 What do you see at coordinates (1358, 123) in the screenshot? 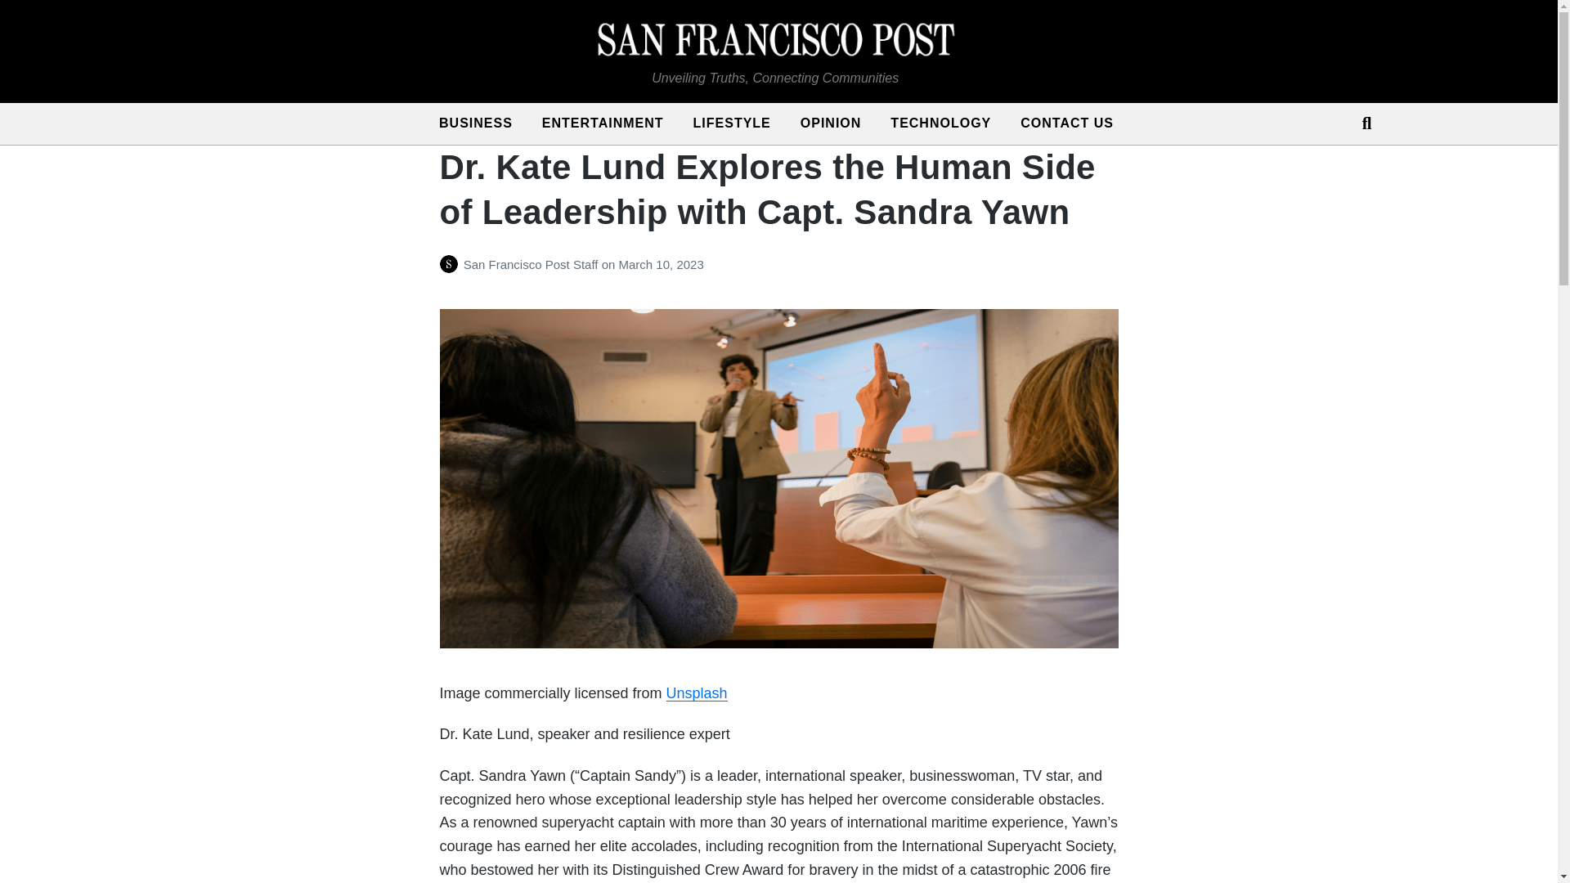
I see `Search` at bounding box center [1358, 123].